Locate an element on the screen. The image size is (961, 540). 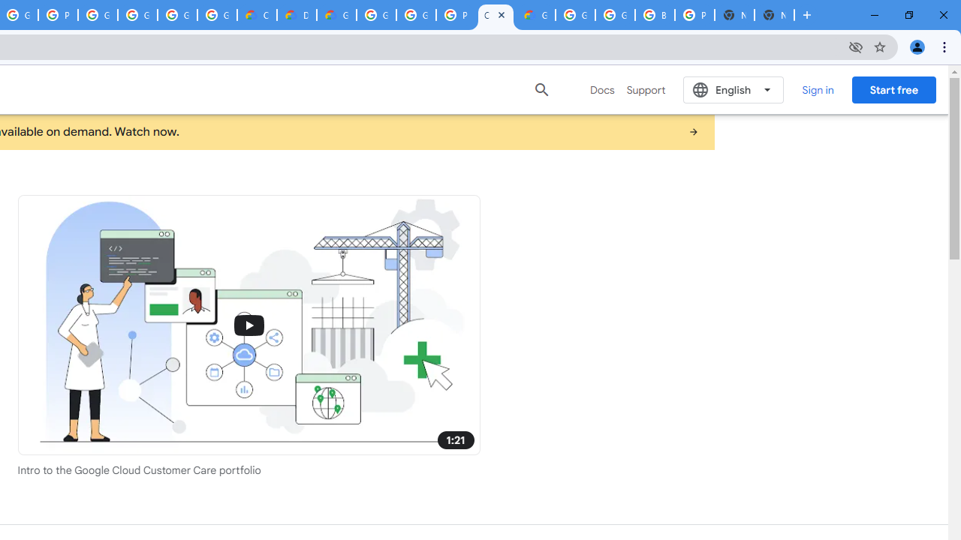
Google Workspace - Specific Terms is located at coordinates (217, 15).